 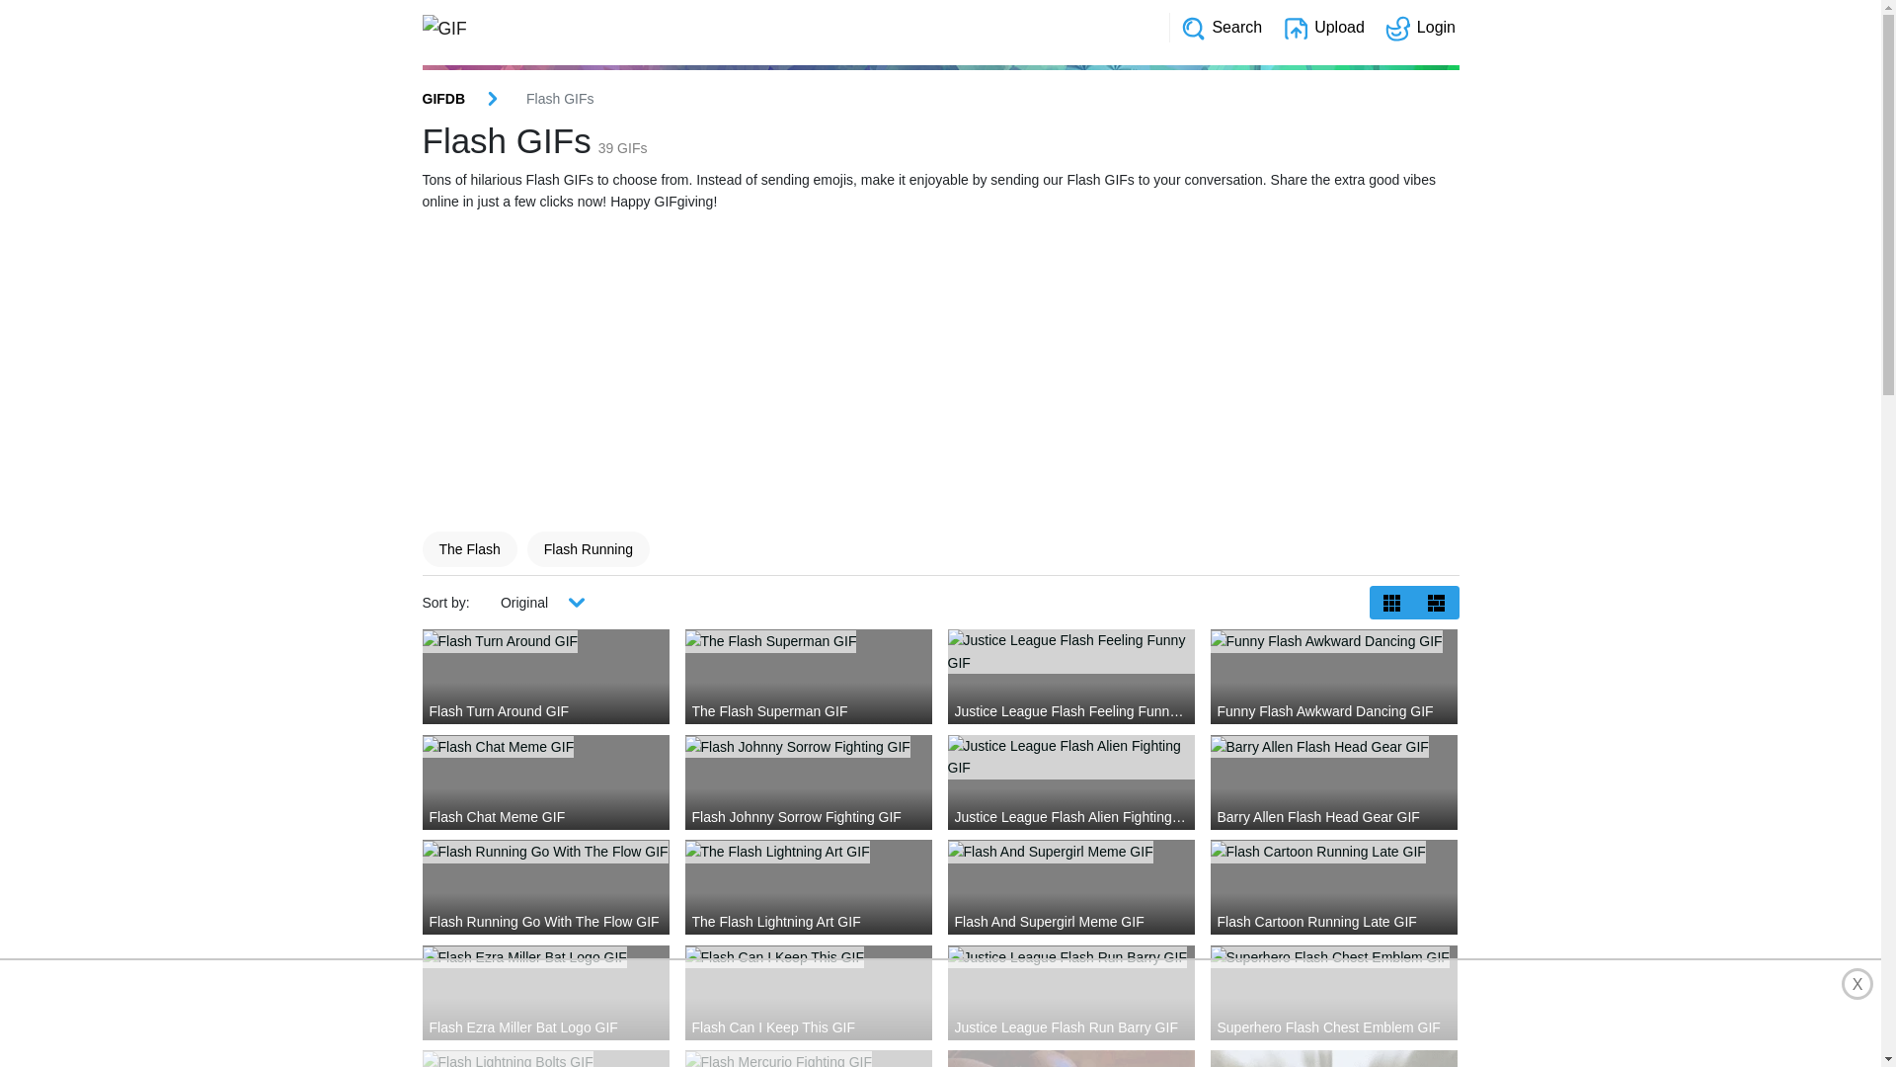 I want to click on Flash Cartoon Running Late GIF, so click(x=1334, y=852).